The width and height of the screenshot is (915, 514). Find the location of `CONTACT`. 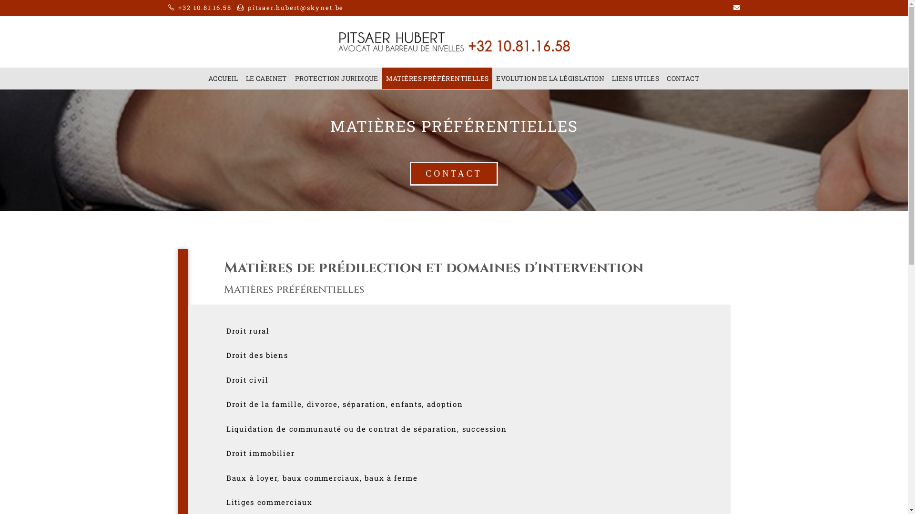

CONTACT is located at coordinates (454, 174).